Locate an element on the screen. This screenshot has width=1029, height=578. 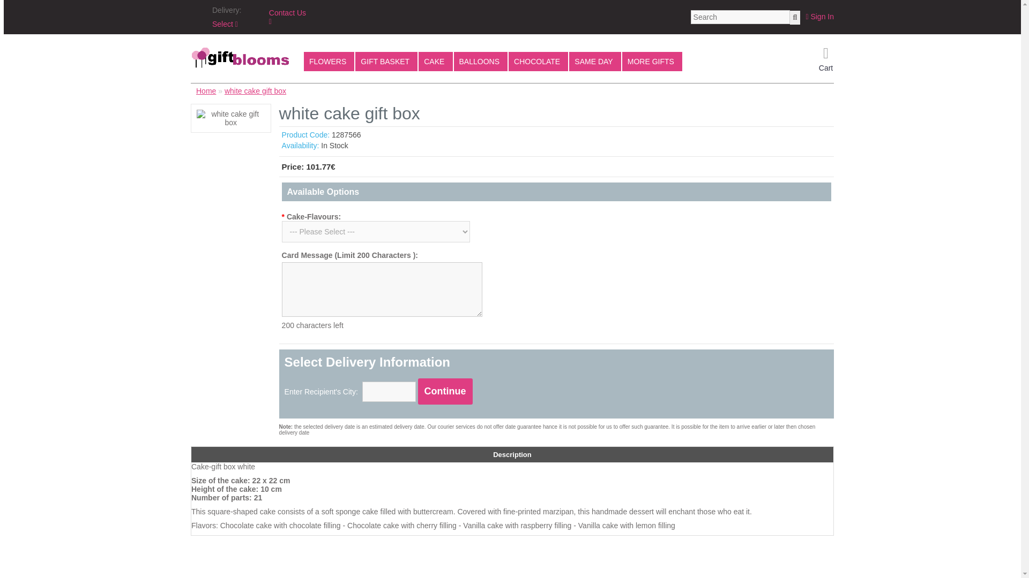
Contact Us is located at coordinates (287, 17).